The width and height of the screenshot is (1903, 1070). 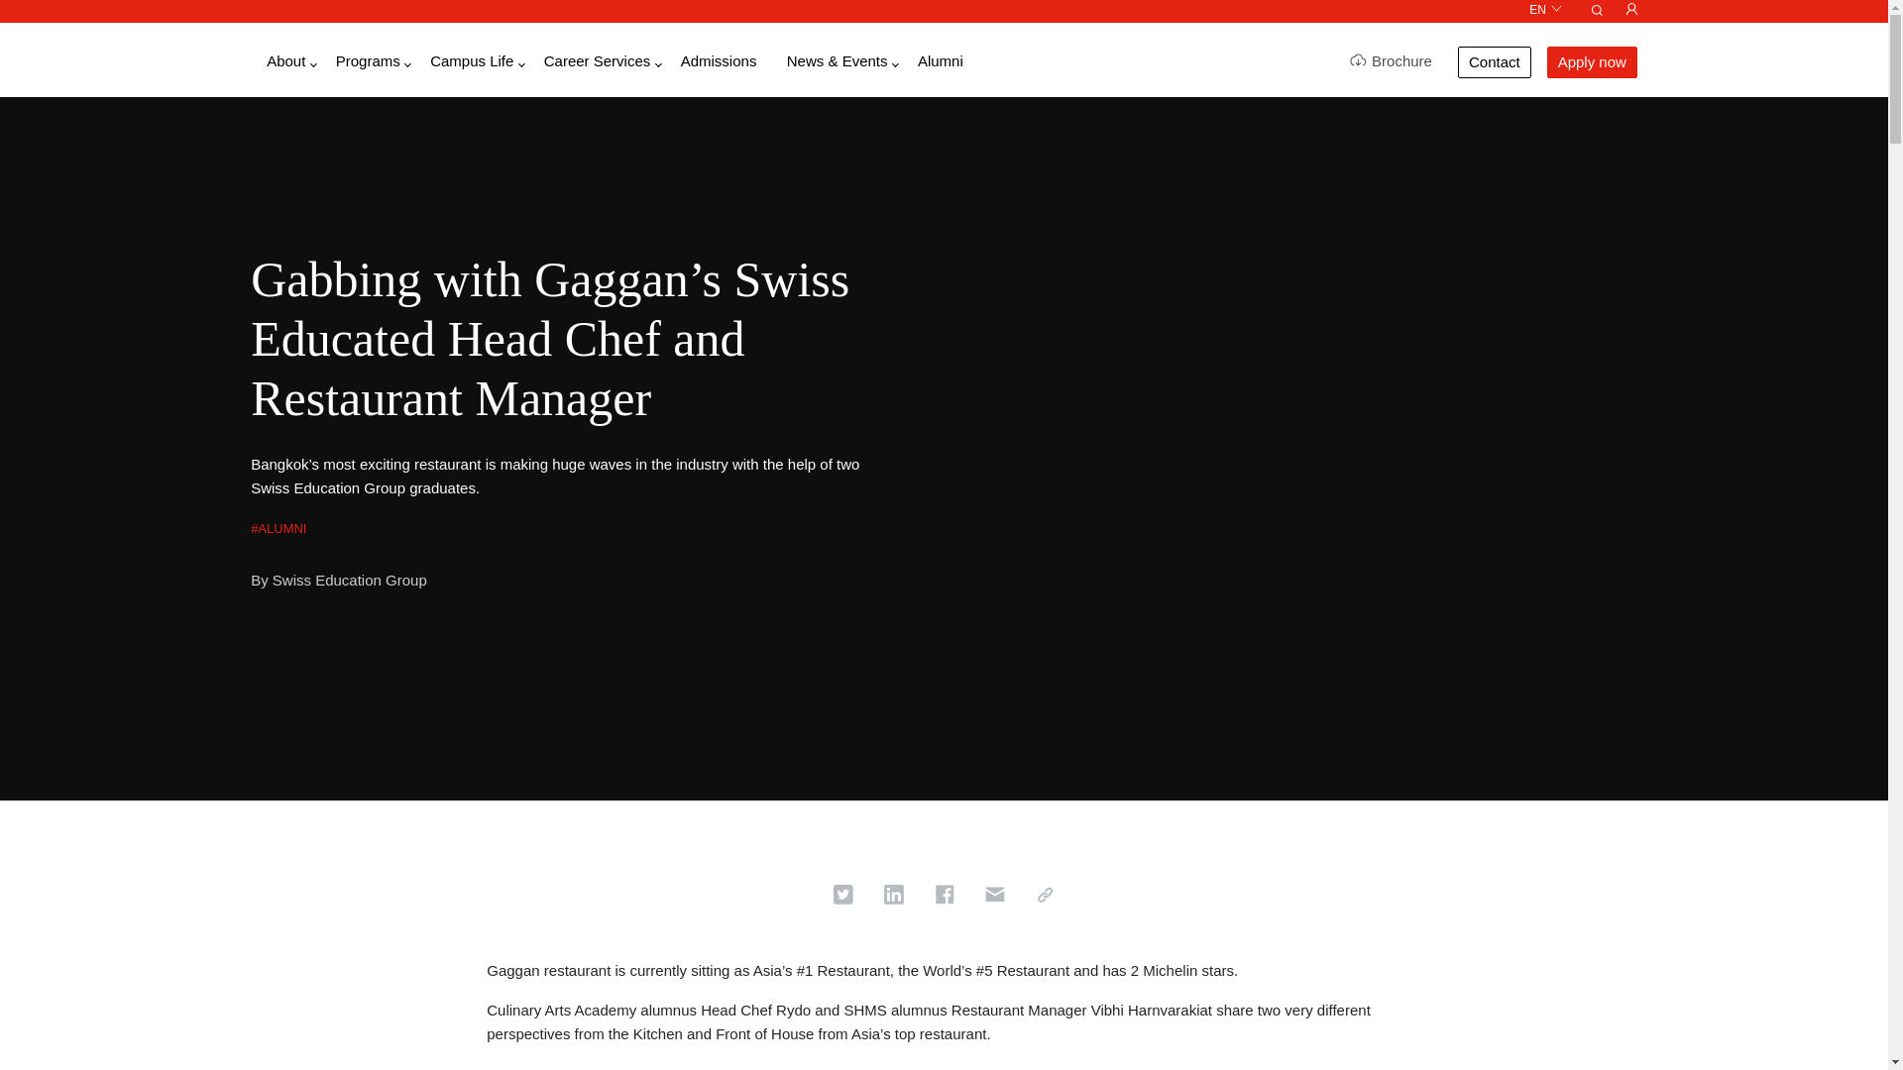 What do you see at coordinates (940, 61) in the screenshot?
I see `Alumni` at bounding box center [940, 61].